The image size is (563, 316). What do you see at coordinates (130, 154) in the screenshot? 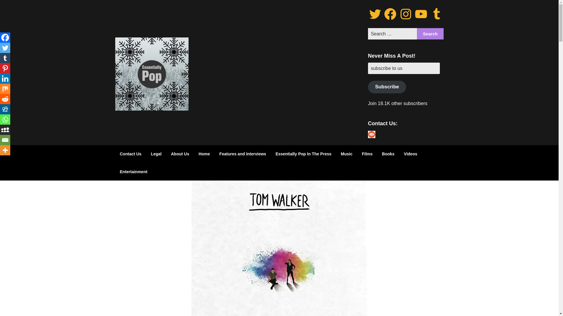
I see `Contact Us` at bounding box center [130, 154].